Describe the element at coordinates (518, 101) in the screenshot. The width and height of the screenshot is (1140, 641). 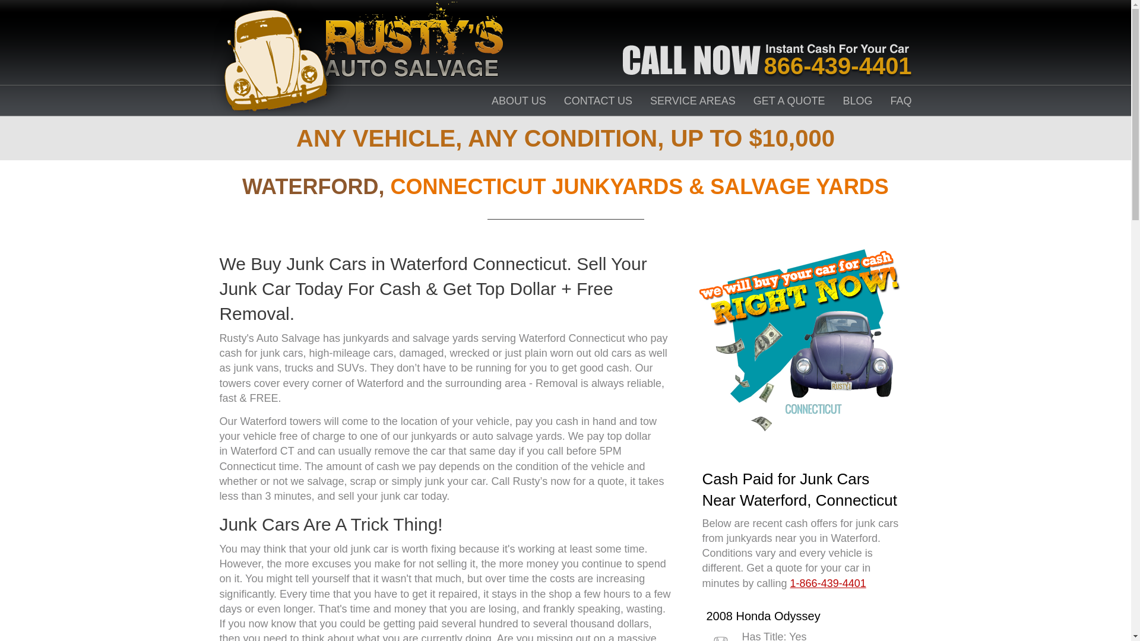
I see `ABOUT US` at that location.